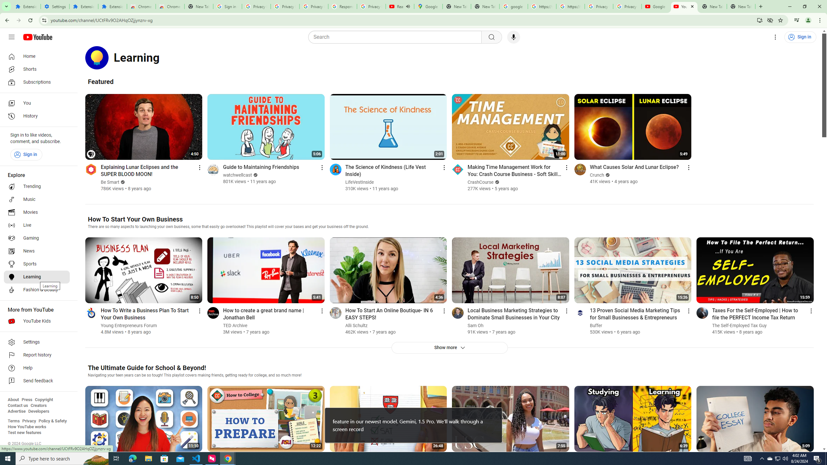 This screenshot has width=827, height=465. Describe the element at coordinates (542, 6) in the screenshot. I see `https://scholar.google.com/` at that location.